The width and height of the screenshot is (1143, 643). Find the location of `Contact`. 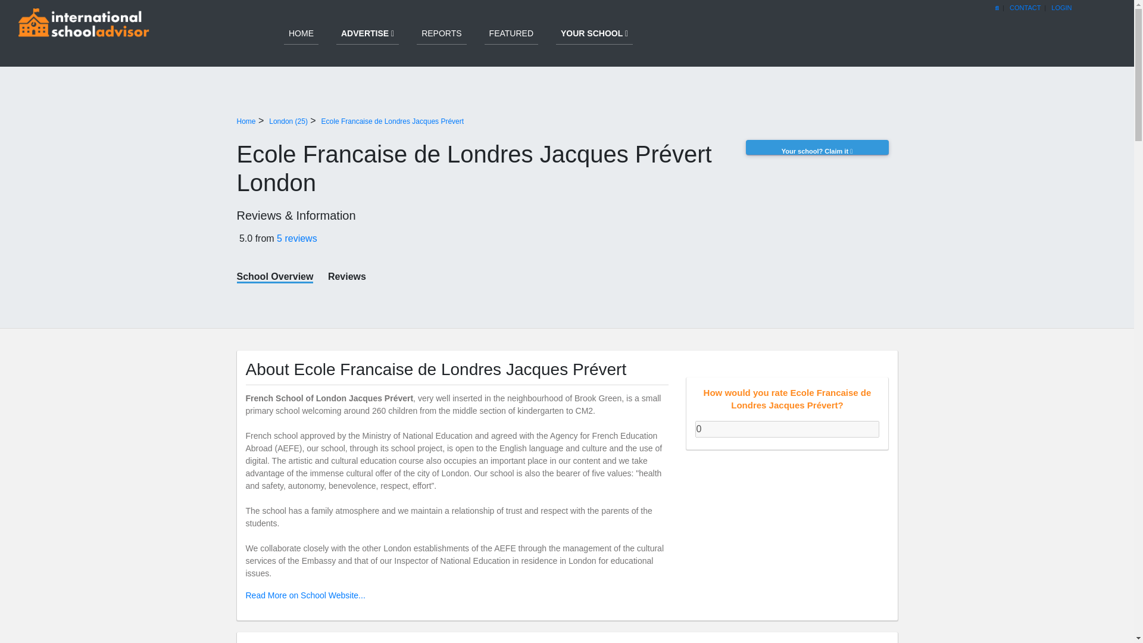

Contact is located at coordinates (1025, 7).